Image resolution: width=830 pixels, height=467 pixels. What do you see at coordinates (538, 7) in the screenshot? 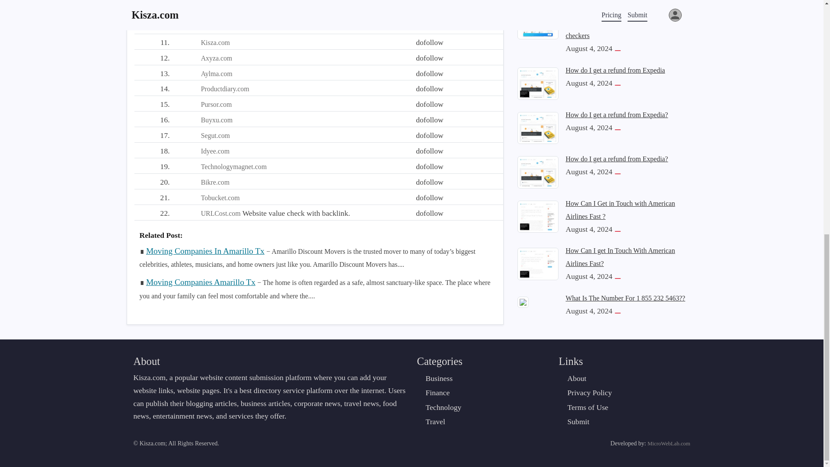
I see `How Can I get In Touch With American Airlines Fast?` at bounding box center [538, 7].